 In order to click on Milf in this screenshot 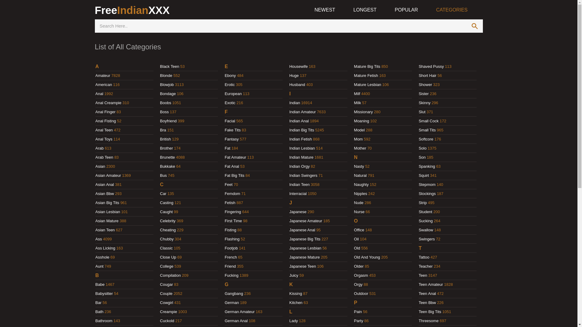, I will do `click(357, 94)`.